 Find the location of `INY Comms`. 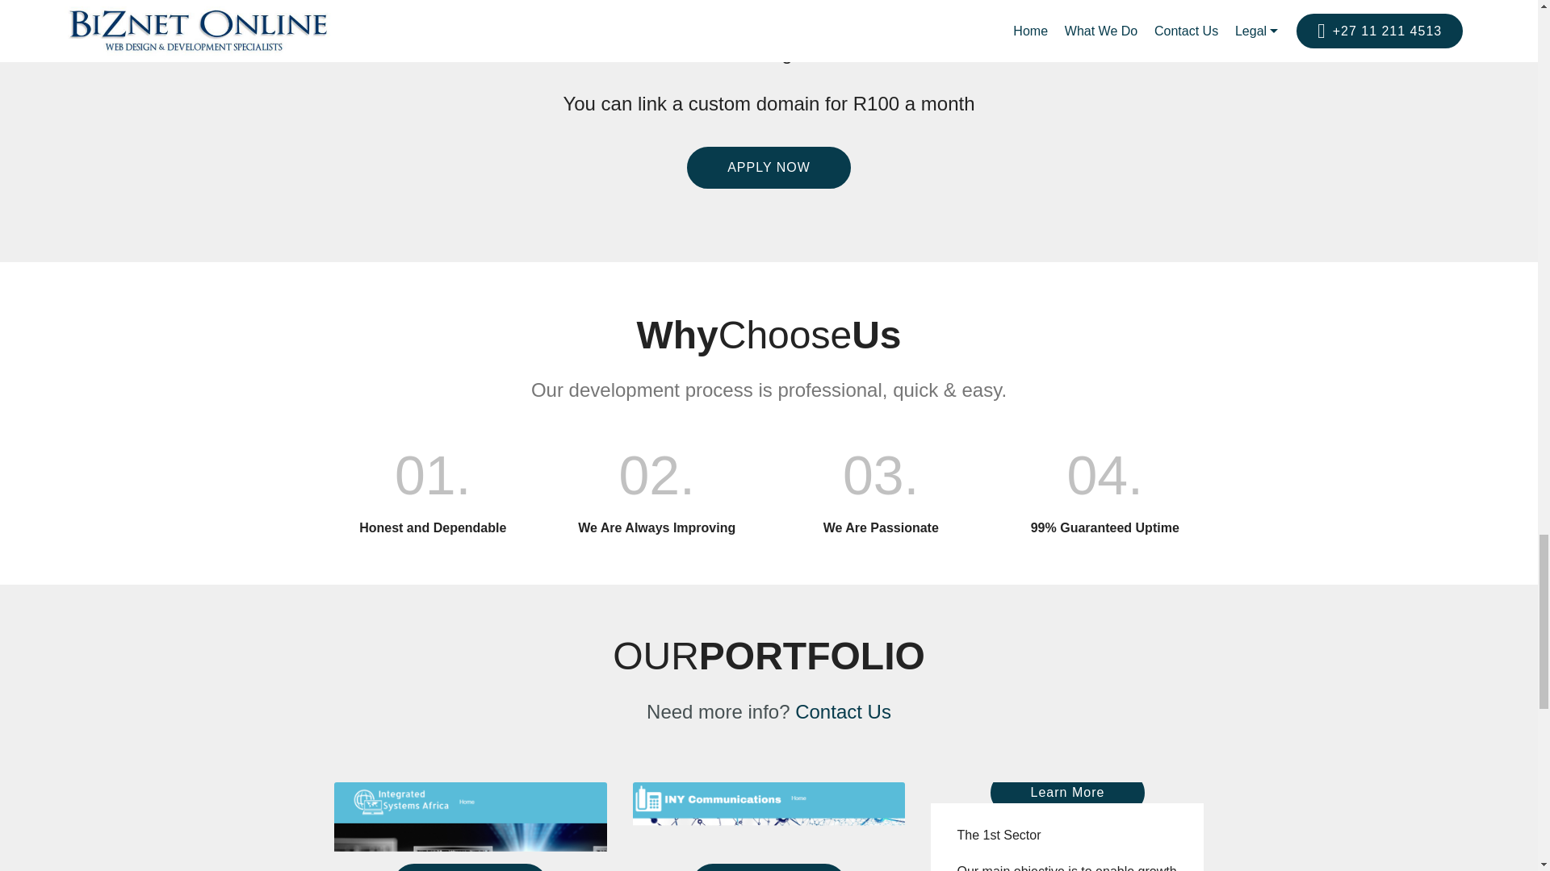

INY Comms is located at coordinates (769, 826).